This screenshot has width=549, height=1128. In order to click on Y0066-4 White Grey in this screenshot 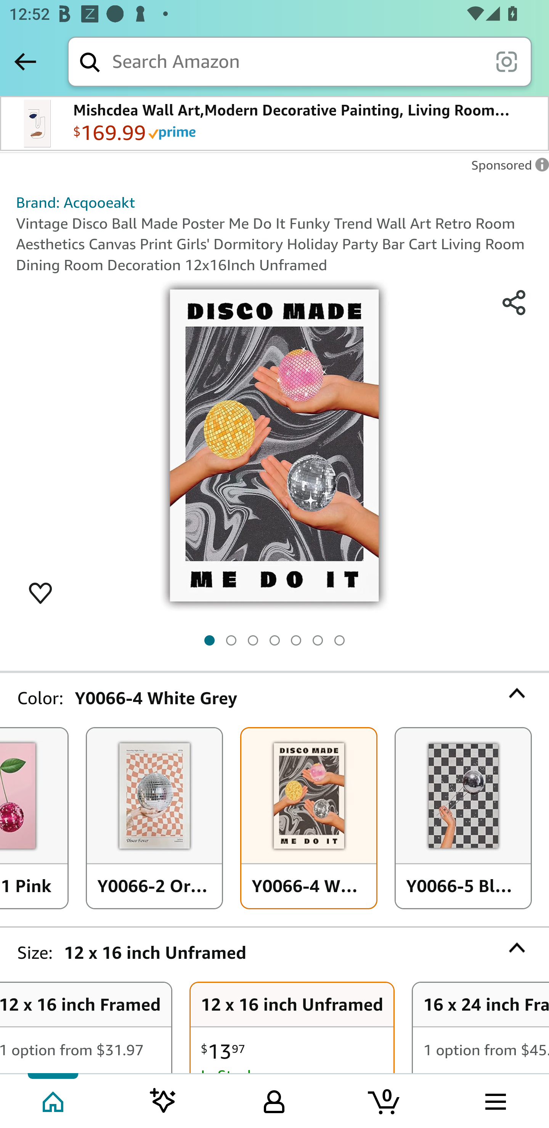, I will do `click(309, 819)`.